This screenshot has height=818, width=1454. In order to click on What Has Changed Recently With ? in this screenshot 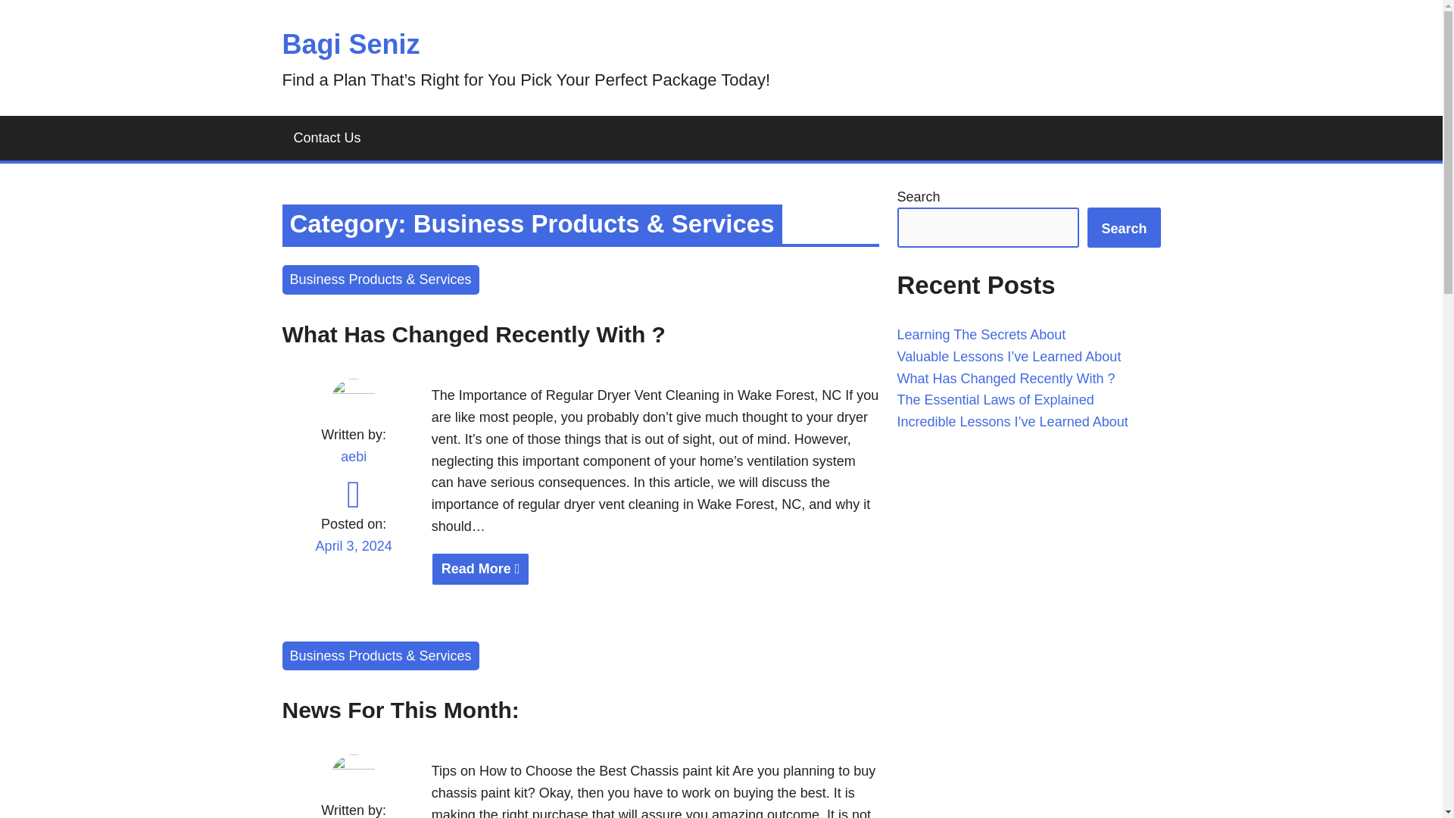, I will do `click(327, 138)`.